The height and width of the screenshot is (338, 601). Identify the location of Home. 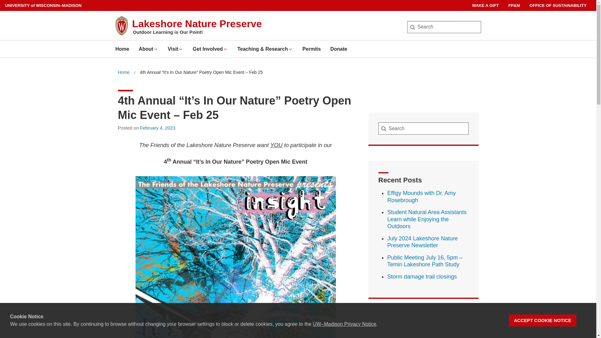
(123, 73).